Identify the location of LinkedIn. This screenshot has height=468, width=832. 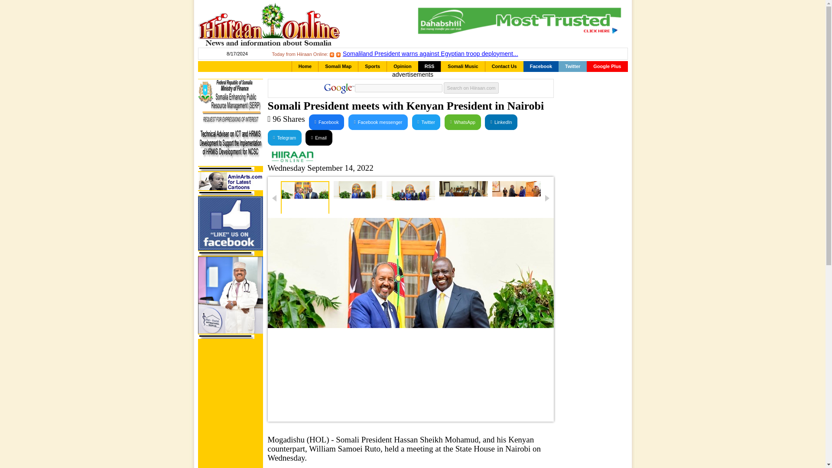
(501, 122).